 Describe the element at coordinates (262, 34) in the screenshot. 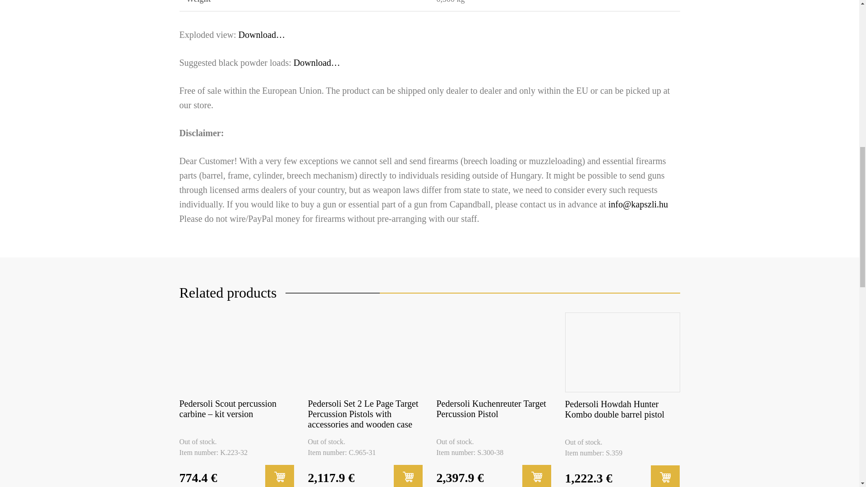

I see `Exploded view Pedersoli Zimmer` at that location.